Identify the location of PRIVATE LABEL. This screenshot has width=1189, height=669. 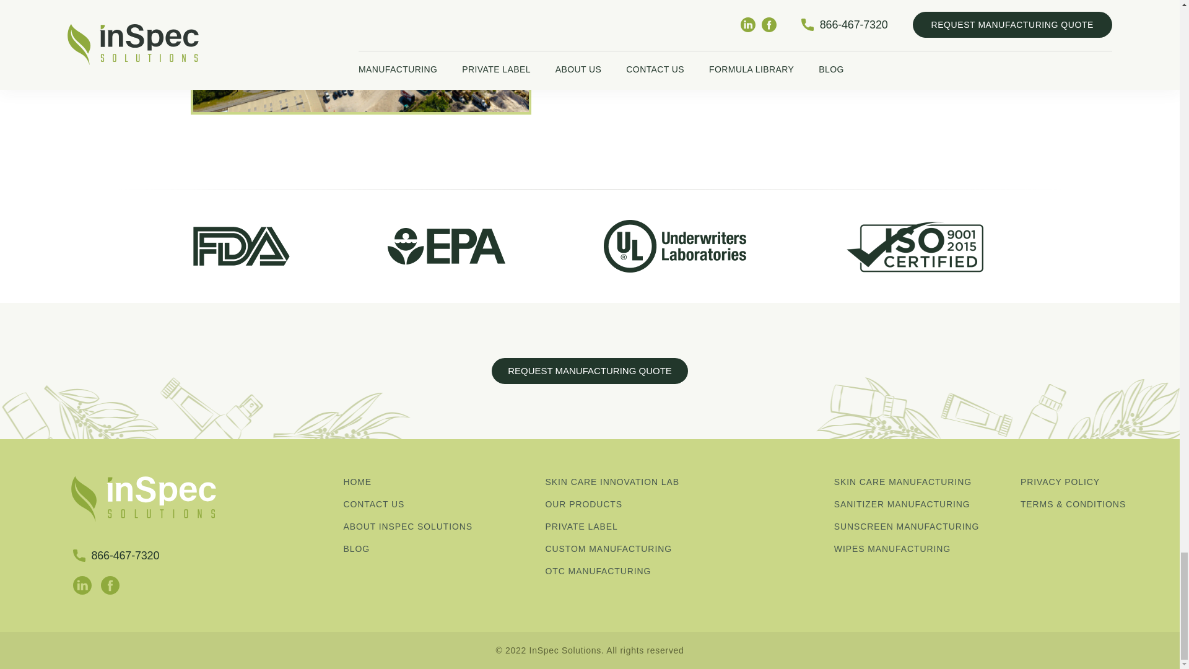
(634, 527).